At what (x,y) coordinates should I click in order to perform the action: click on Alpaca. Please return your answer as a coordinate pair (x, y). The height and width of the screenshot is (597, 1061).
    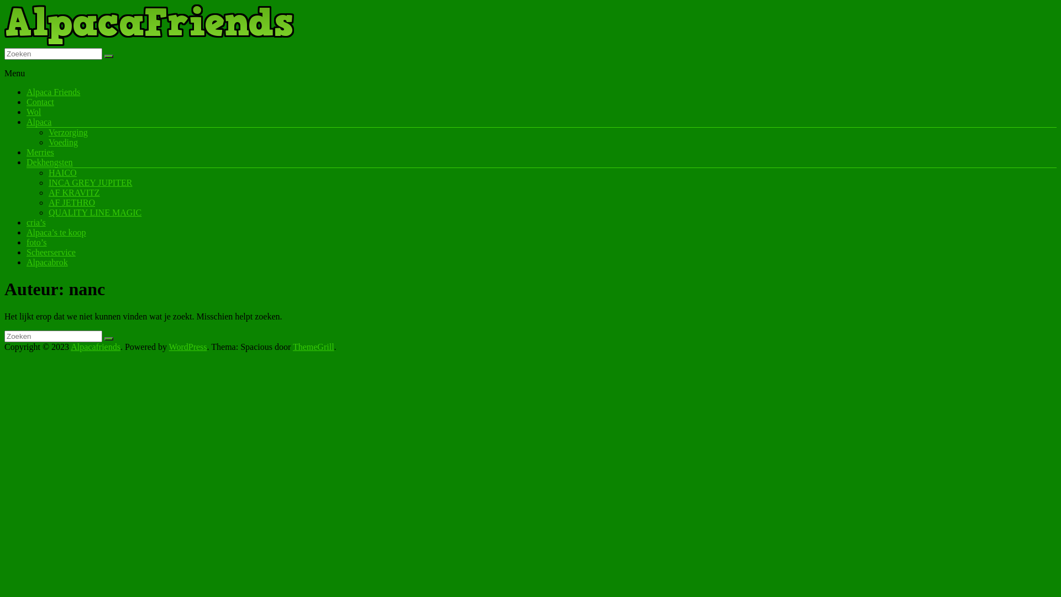
    Looking at the image, I should click on (39, 122).